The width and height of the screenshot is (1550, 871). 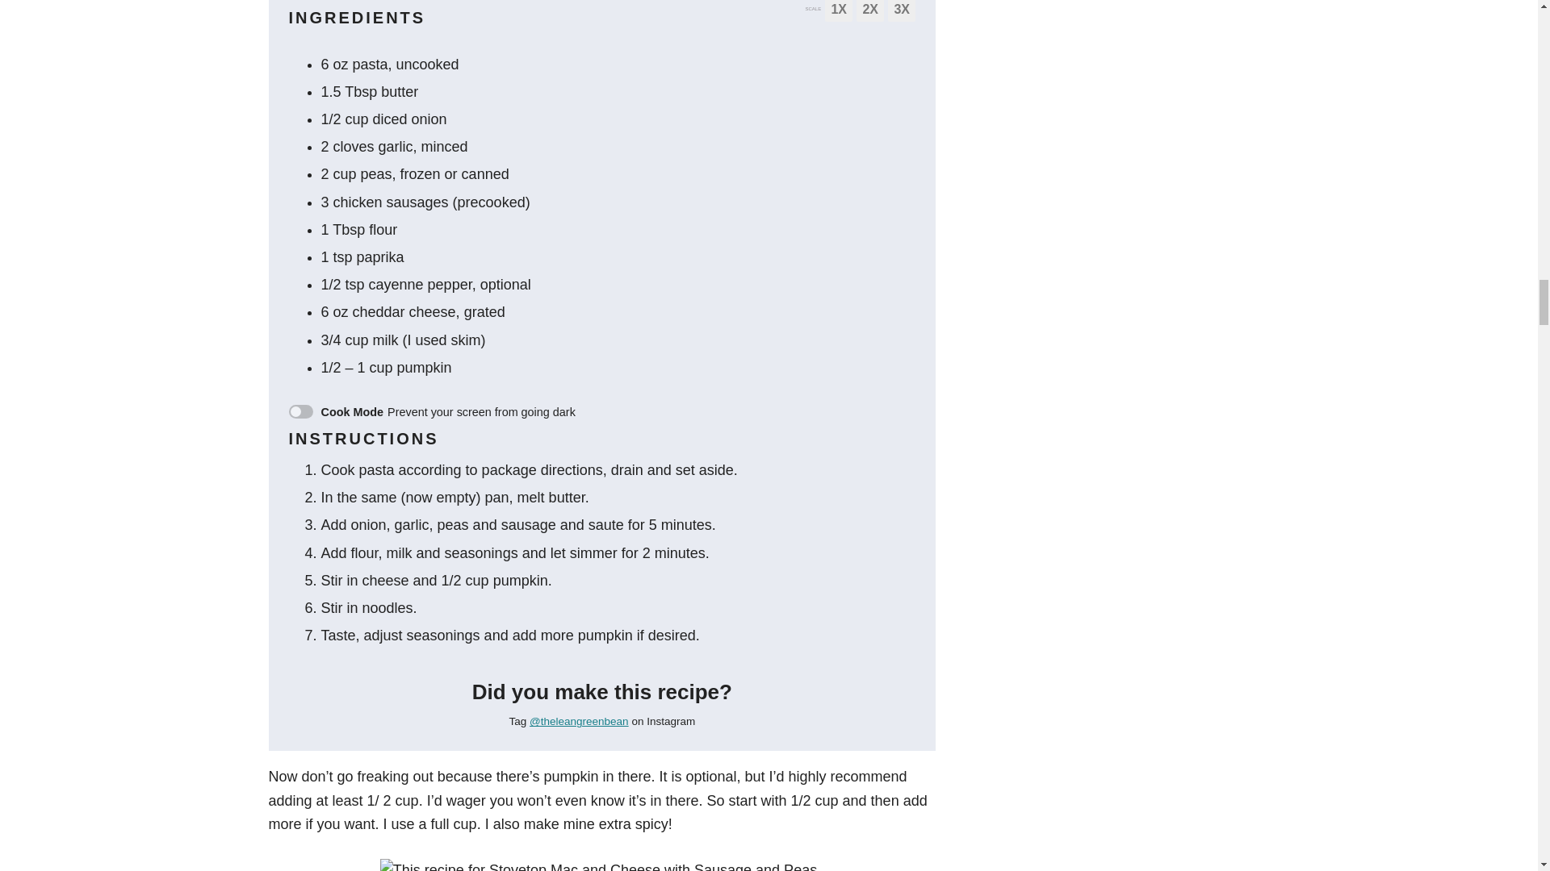 What do you see at coordinates (602, 865) in the screenshot?
I see `Stovetop Macaroni and Cheese with Sausage and Peas 10` at bounding box center [602, 865].